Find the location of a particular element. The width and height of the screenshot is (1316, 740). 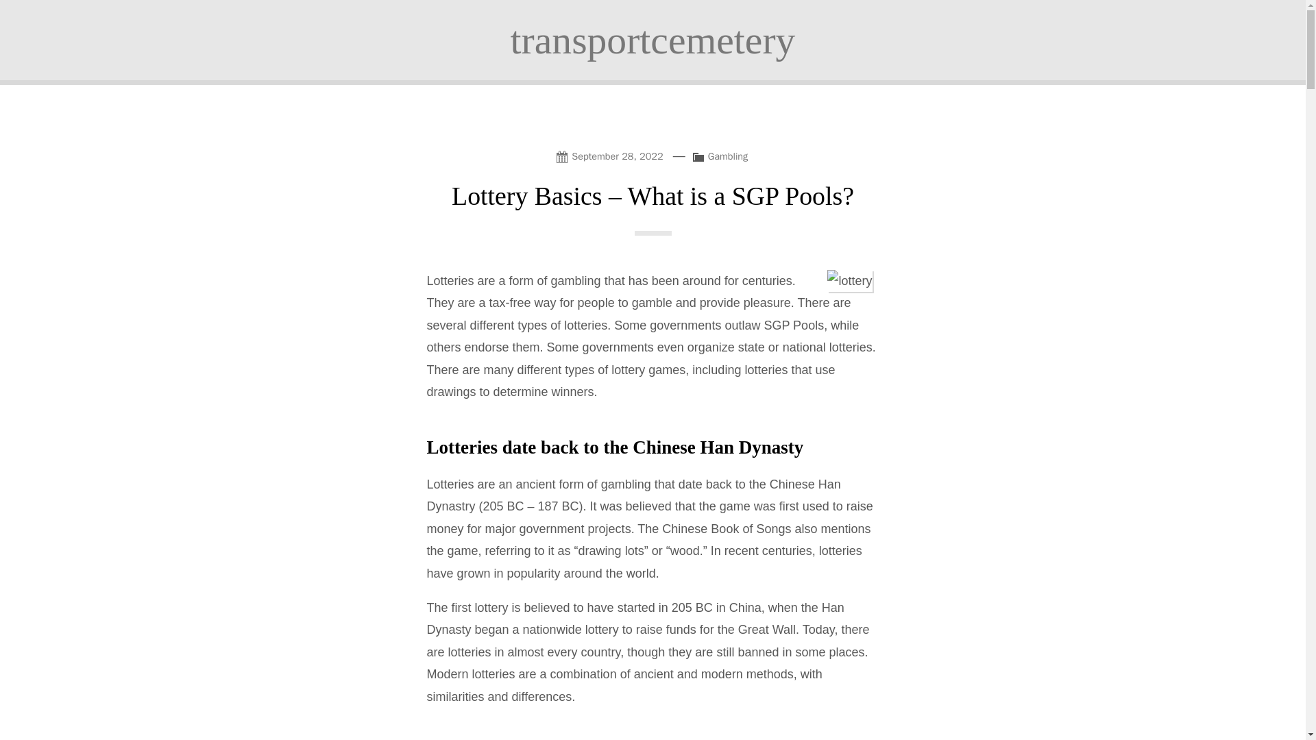

Gambling is located at coordinates (728, 156).